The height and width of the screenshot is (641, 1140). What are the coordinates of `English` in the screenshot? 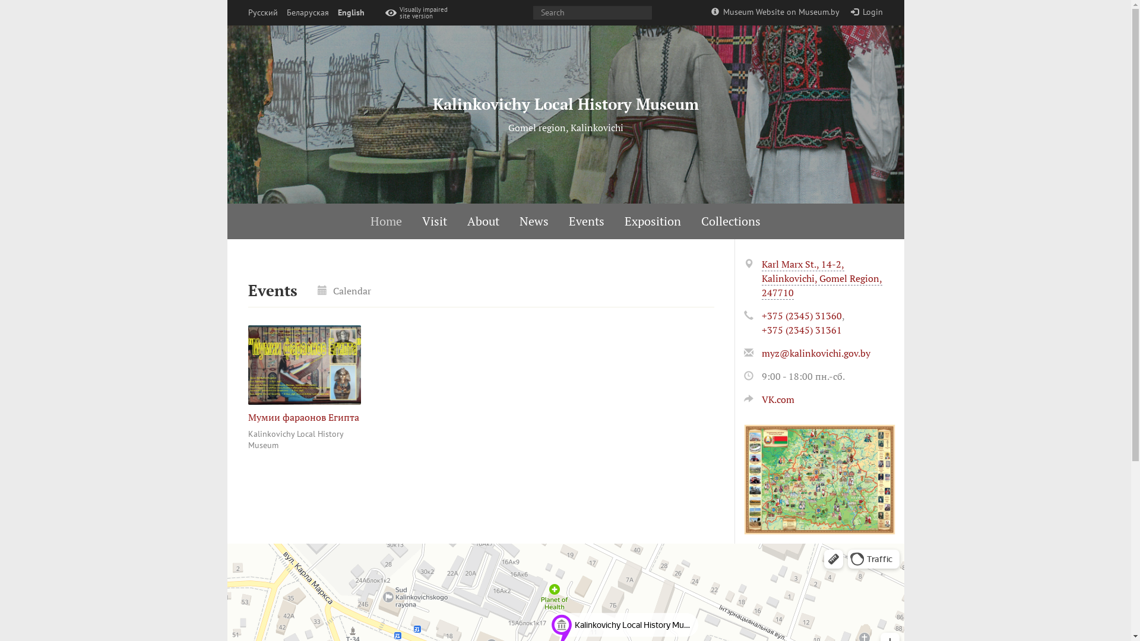 It's located at (350, 13).